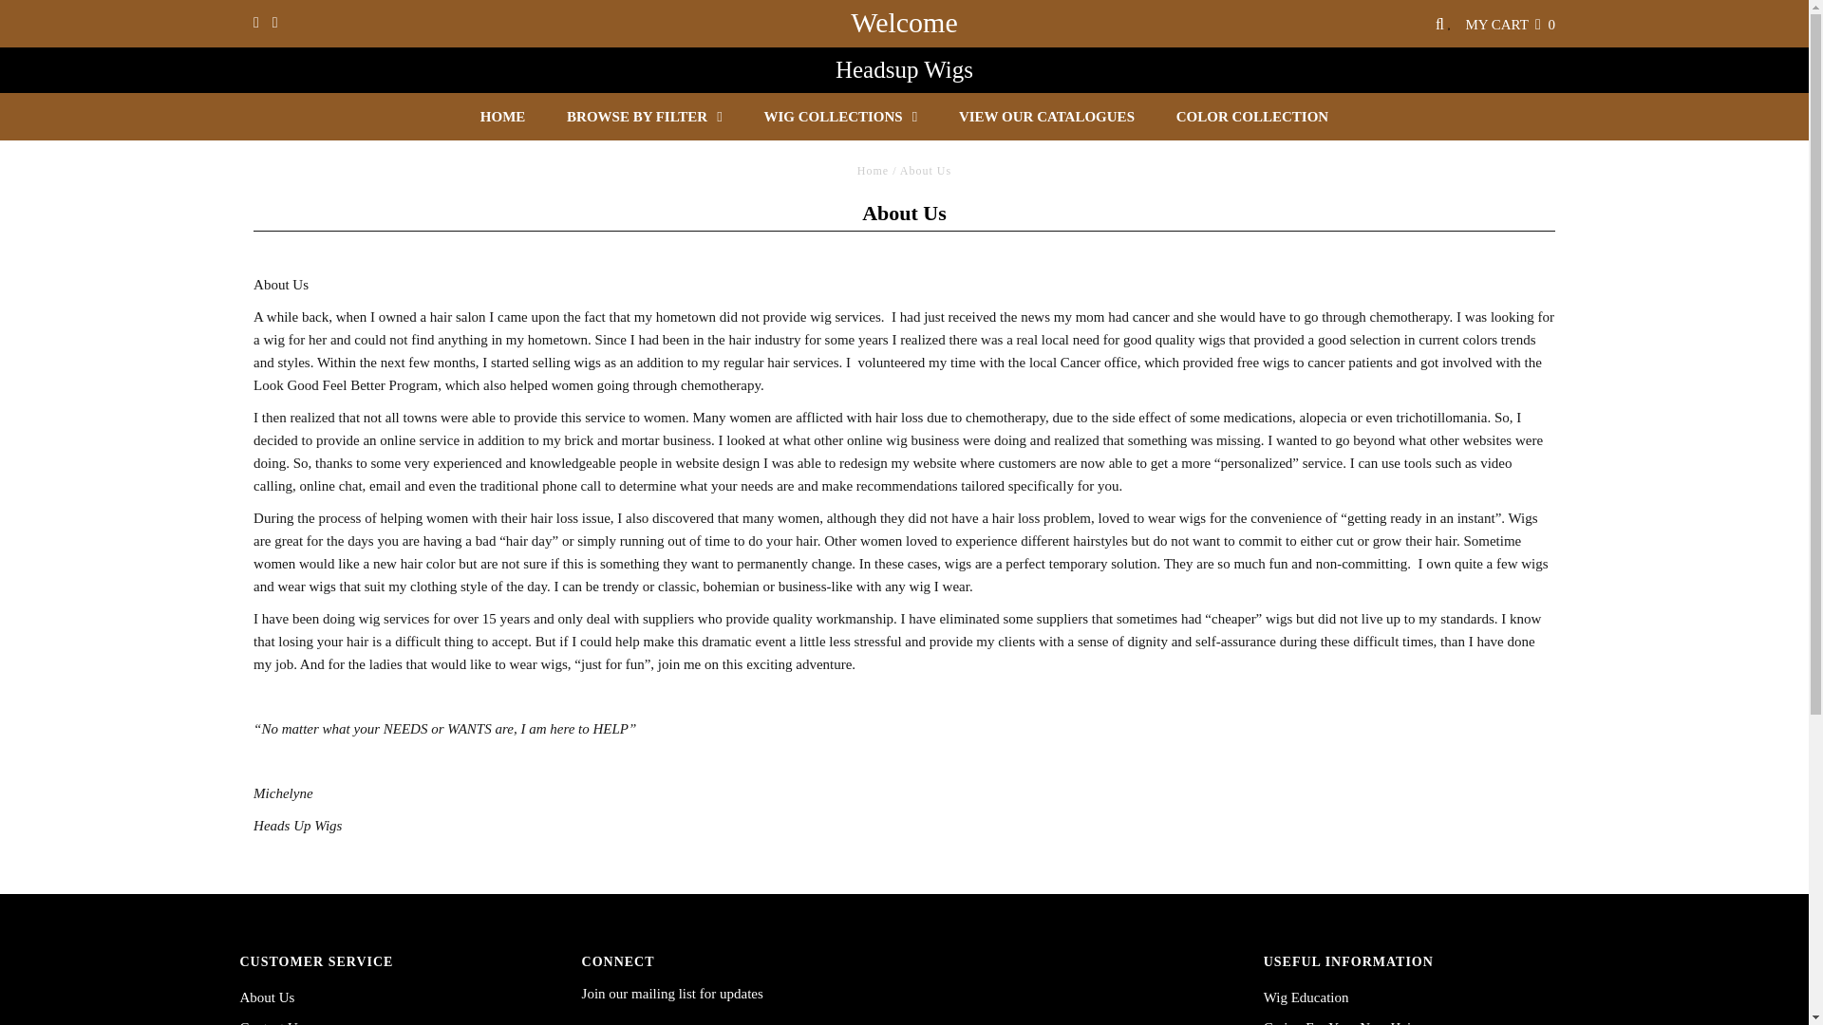 The height and width of the screenshot is (1025, 1823). I want to click on HOME, so click(503, 116).